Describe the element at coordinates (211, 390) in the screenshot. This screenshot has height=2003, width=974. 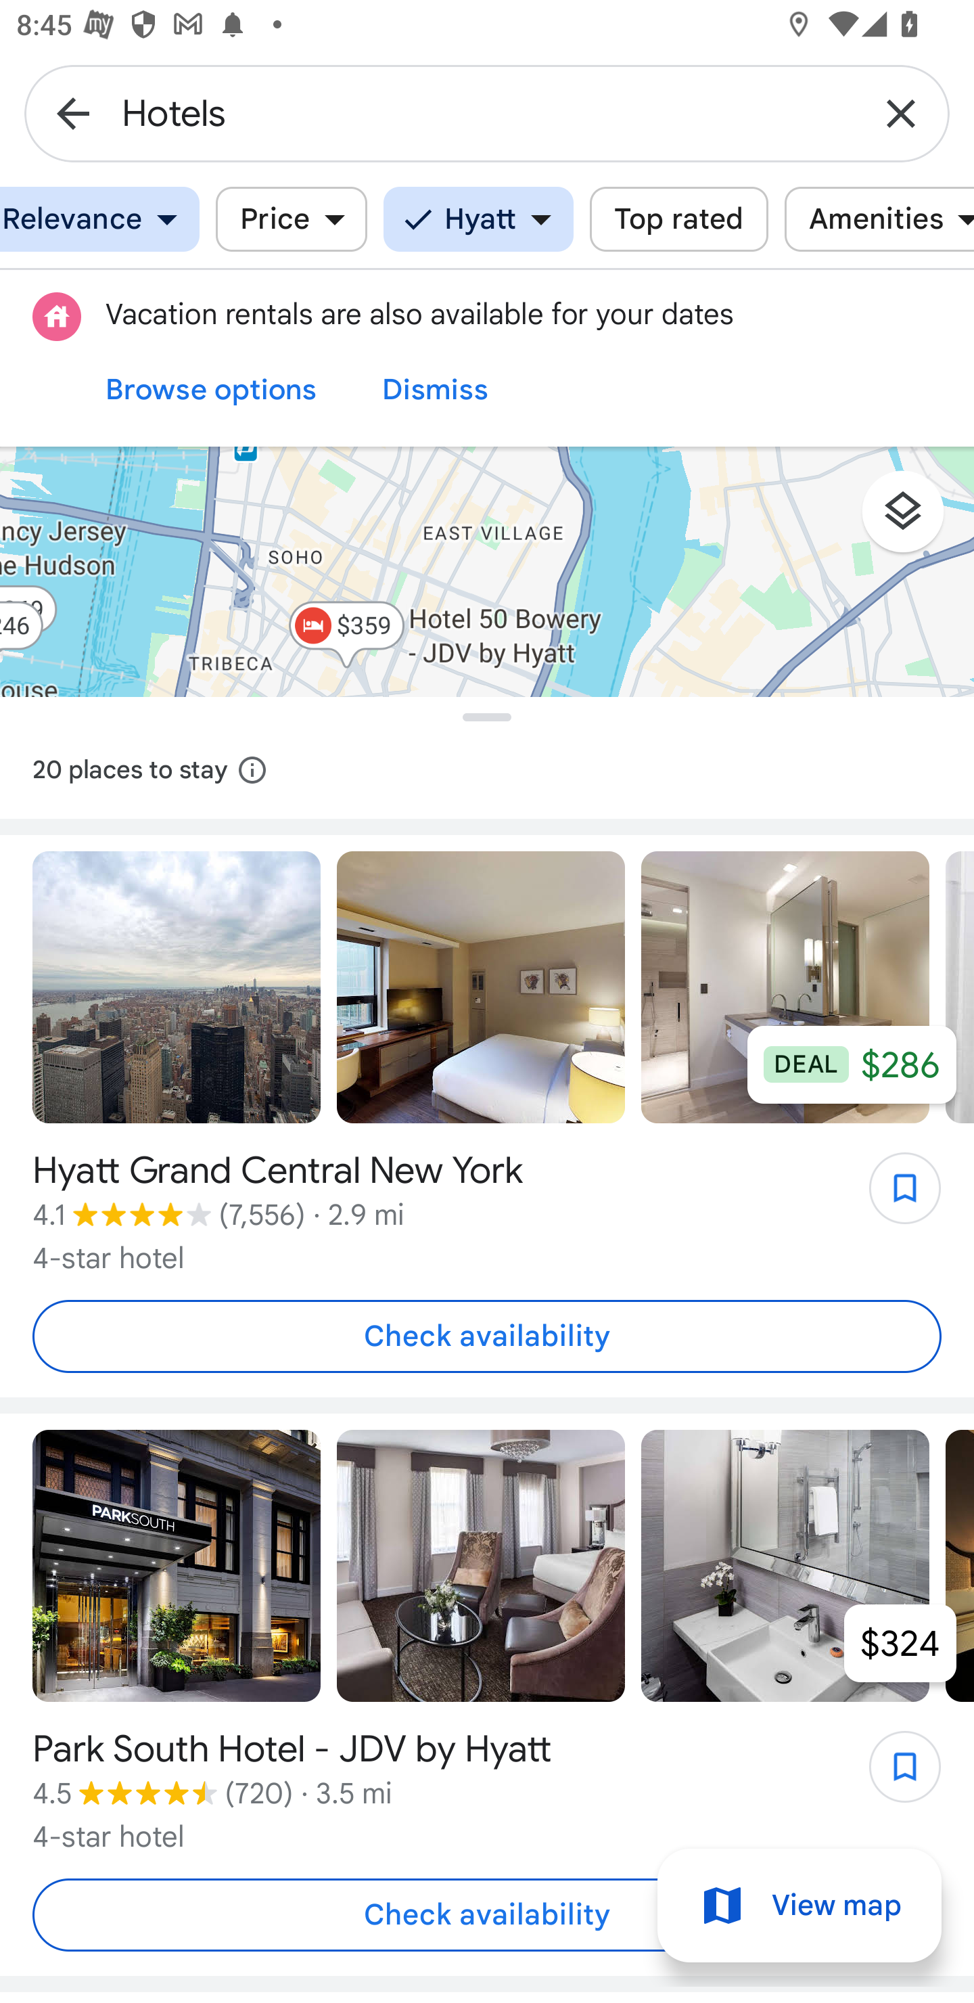
I see `Browse options` at that location.